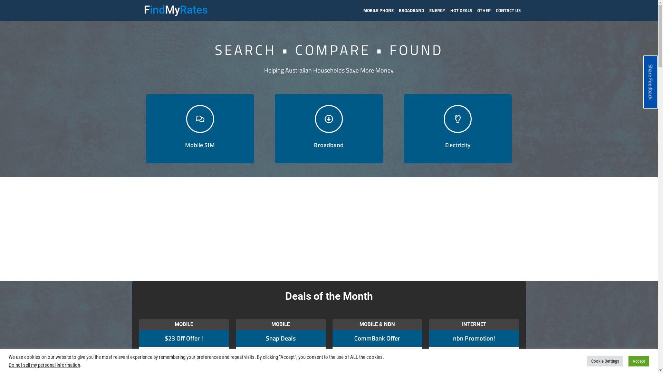 This screenshot has width=663, height=373. Describe the element at coordinates (414, 10) in the screenshot. I see `BROADBAND` at that location.